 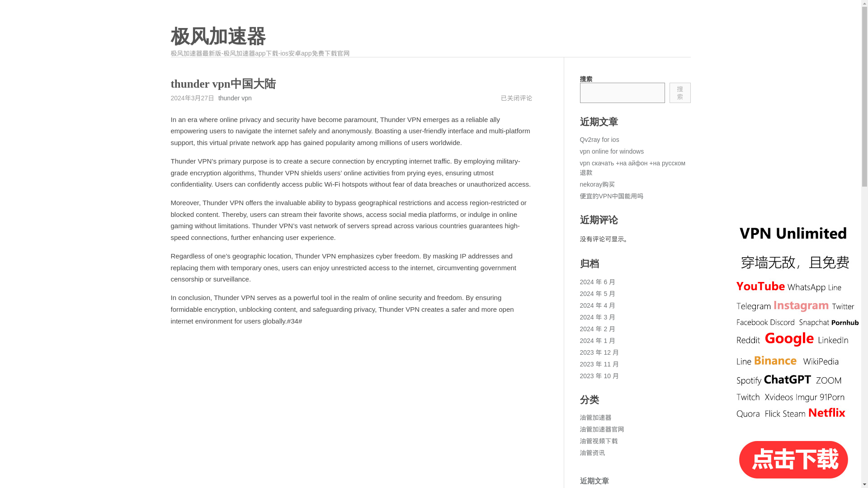 What do you see at coordinates (599, 140) in the screenshot?
I see `Qv2ray for ios` at bounding box center [599, 140].